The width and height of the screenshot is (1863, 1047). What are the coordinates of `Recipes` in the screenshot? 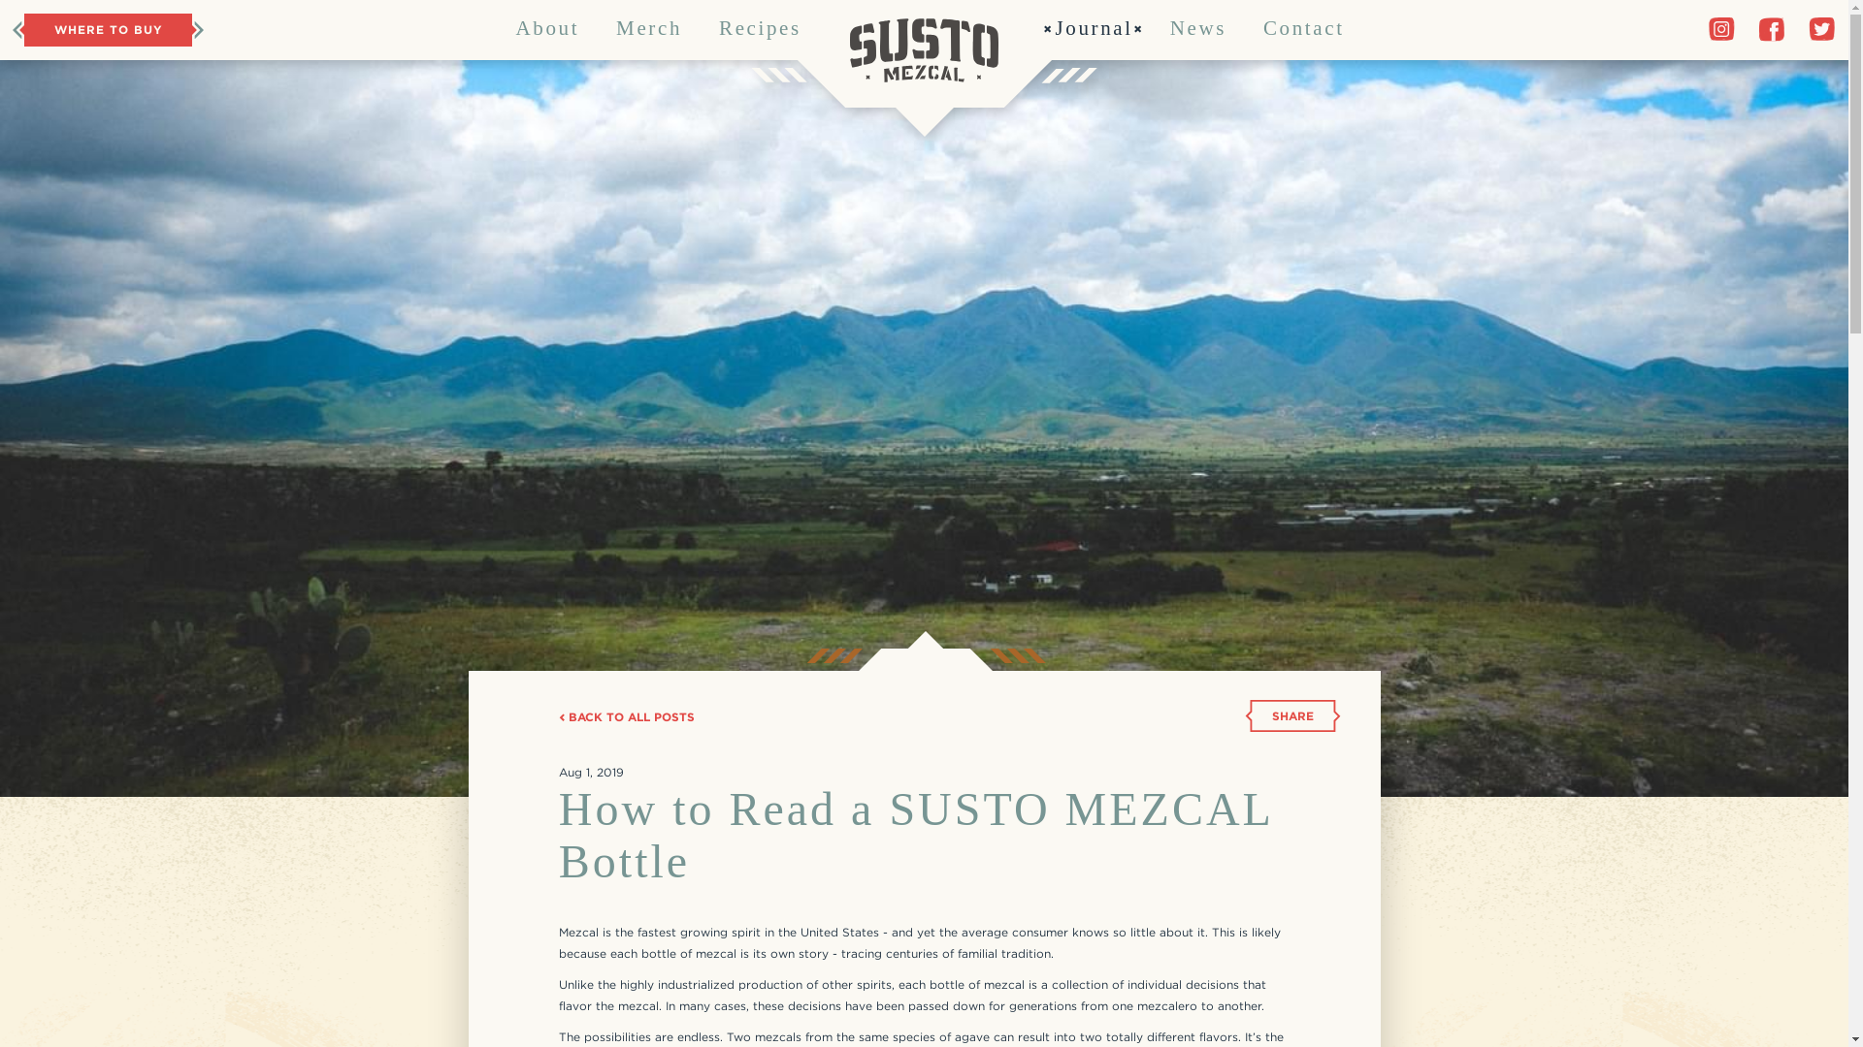 It's located at (760, 27).